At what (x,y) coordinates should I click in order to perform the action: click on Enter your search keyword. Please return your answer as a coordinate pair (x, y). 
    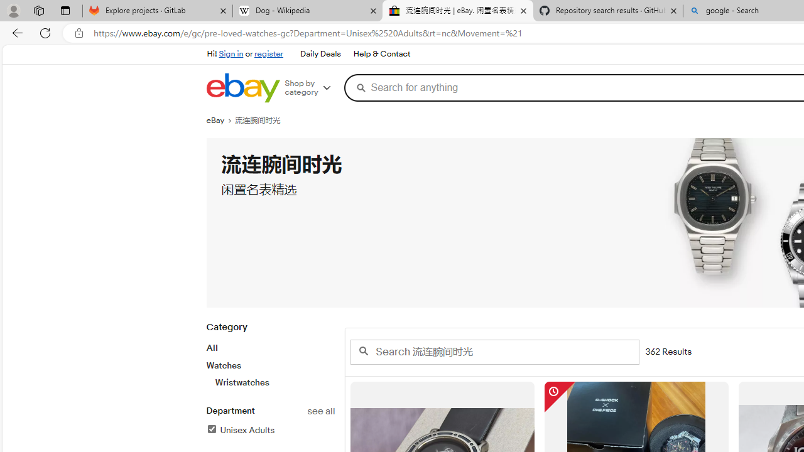
    Looking at the image, I should click on (494, 352).